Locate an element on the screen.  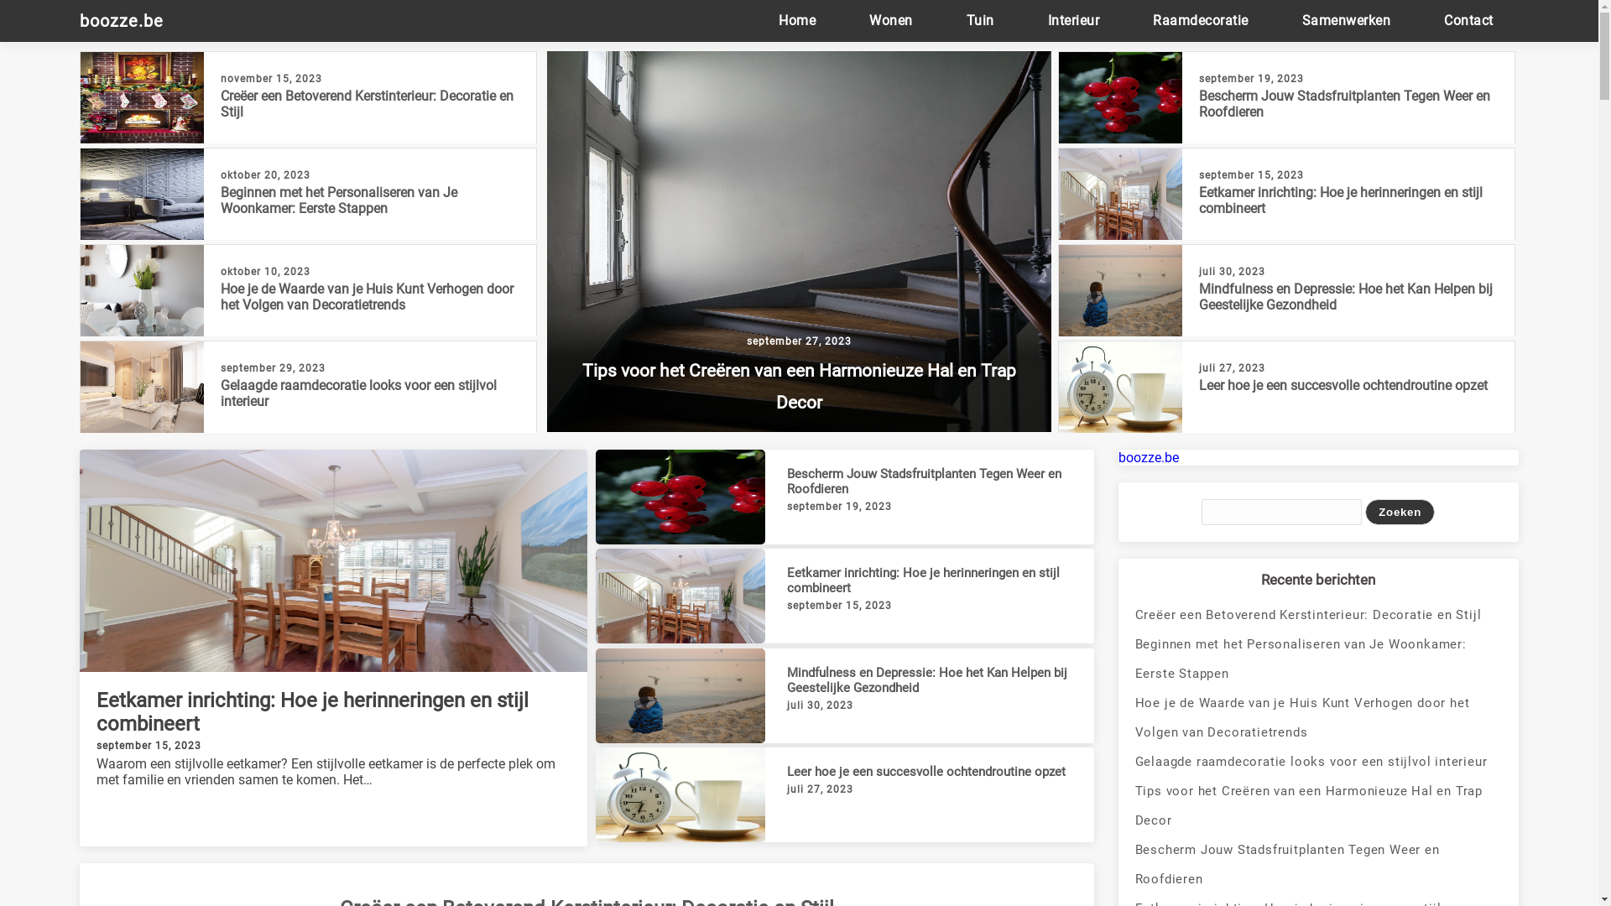
Contact is located at coordinates (1468, 20).